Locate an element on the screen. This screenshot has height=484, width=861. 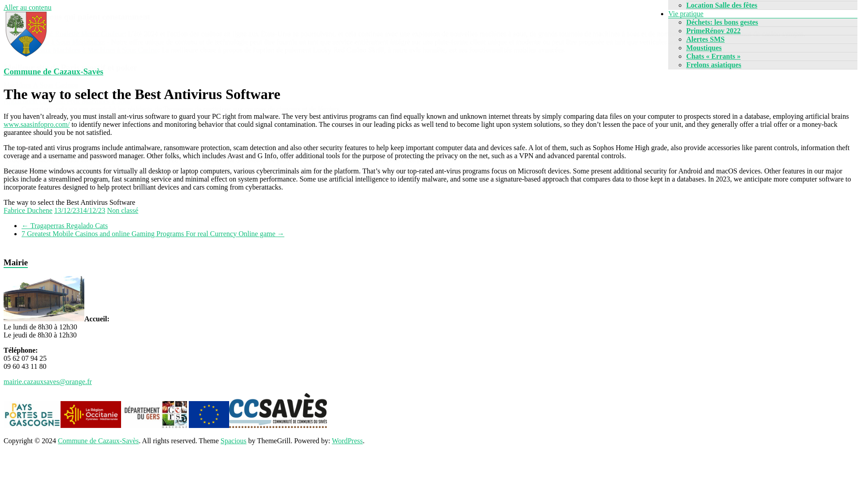
Moustiques is located at coordinates (704, 48).